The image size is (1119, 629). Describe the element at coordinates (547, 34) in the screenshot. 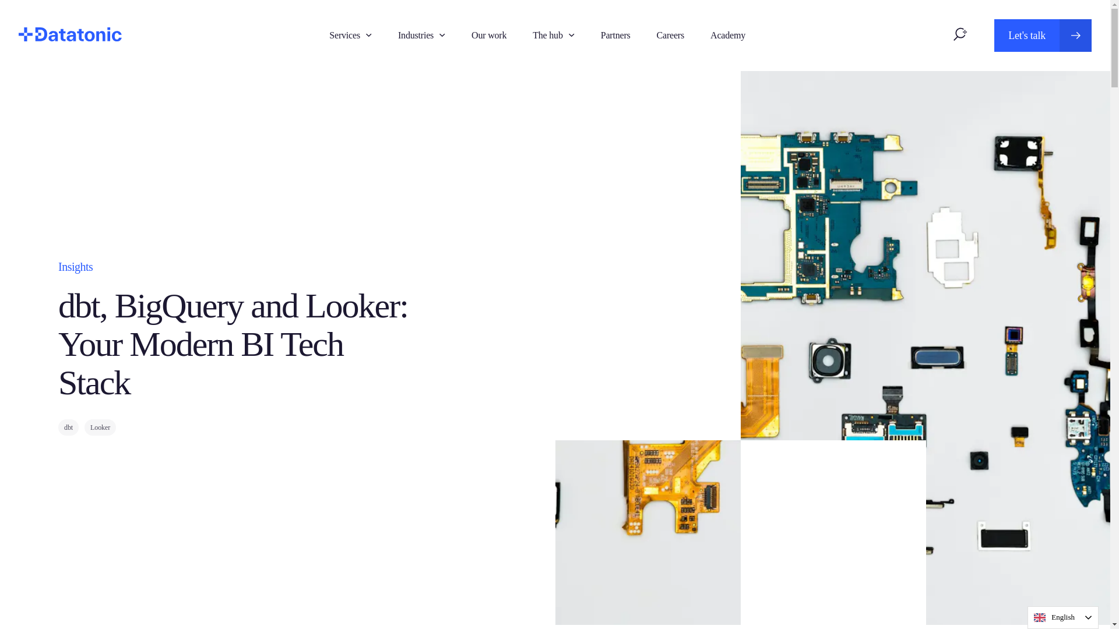

I see `The hub` at that location.